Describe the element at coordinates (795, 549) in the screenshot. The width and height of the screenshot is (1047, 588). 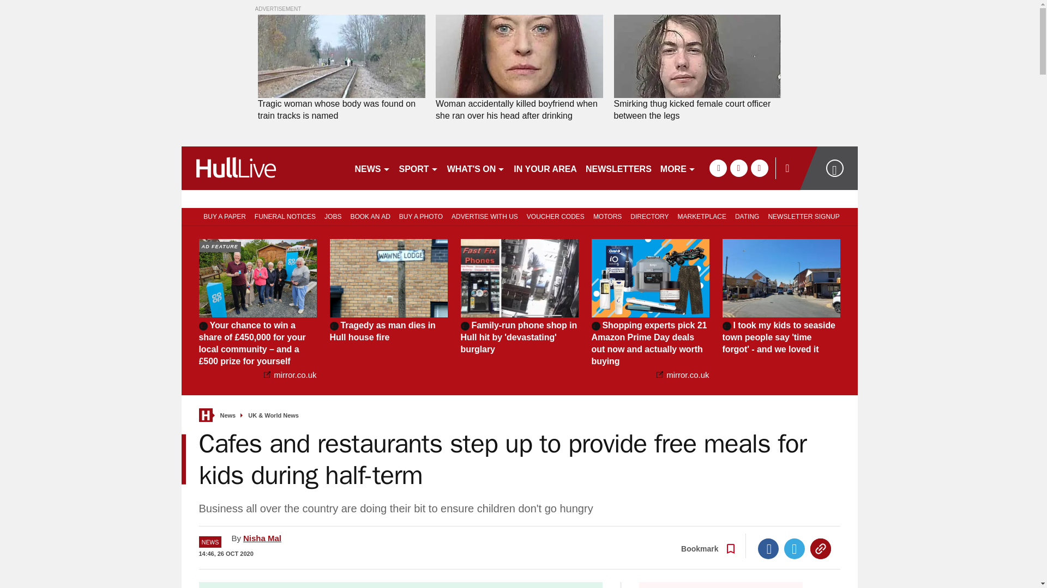
I see `Twitter` at that location.